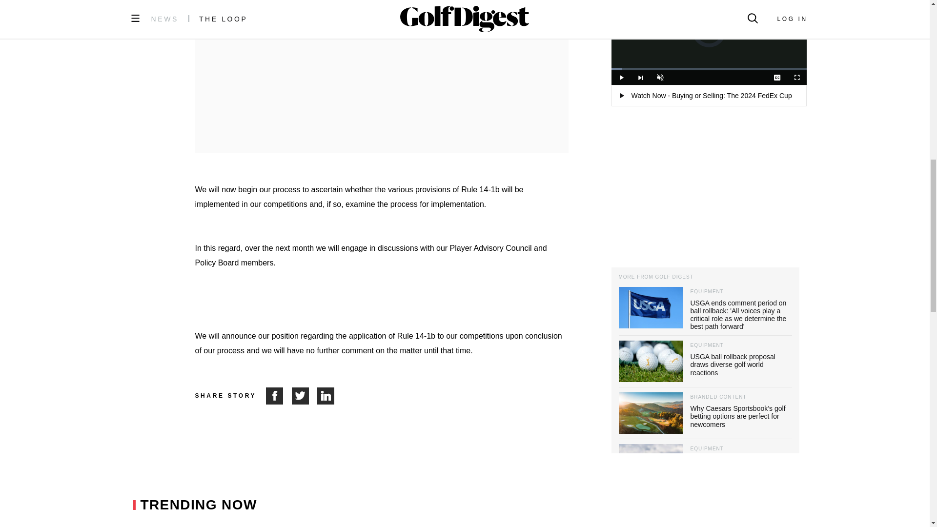  Describe the element at coordinates (326, 396) in the screenshot. I see `Share on LinkedIn` at that location.